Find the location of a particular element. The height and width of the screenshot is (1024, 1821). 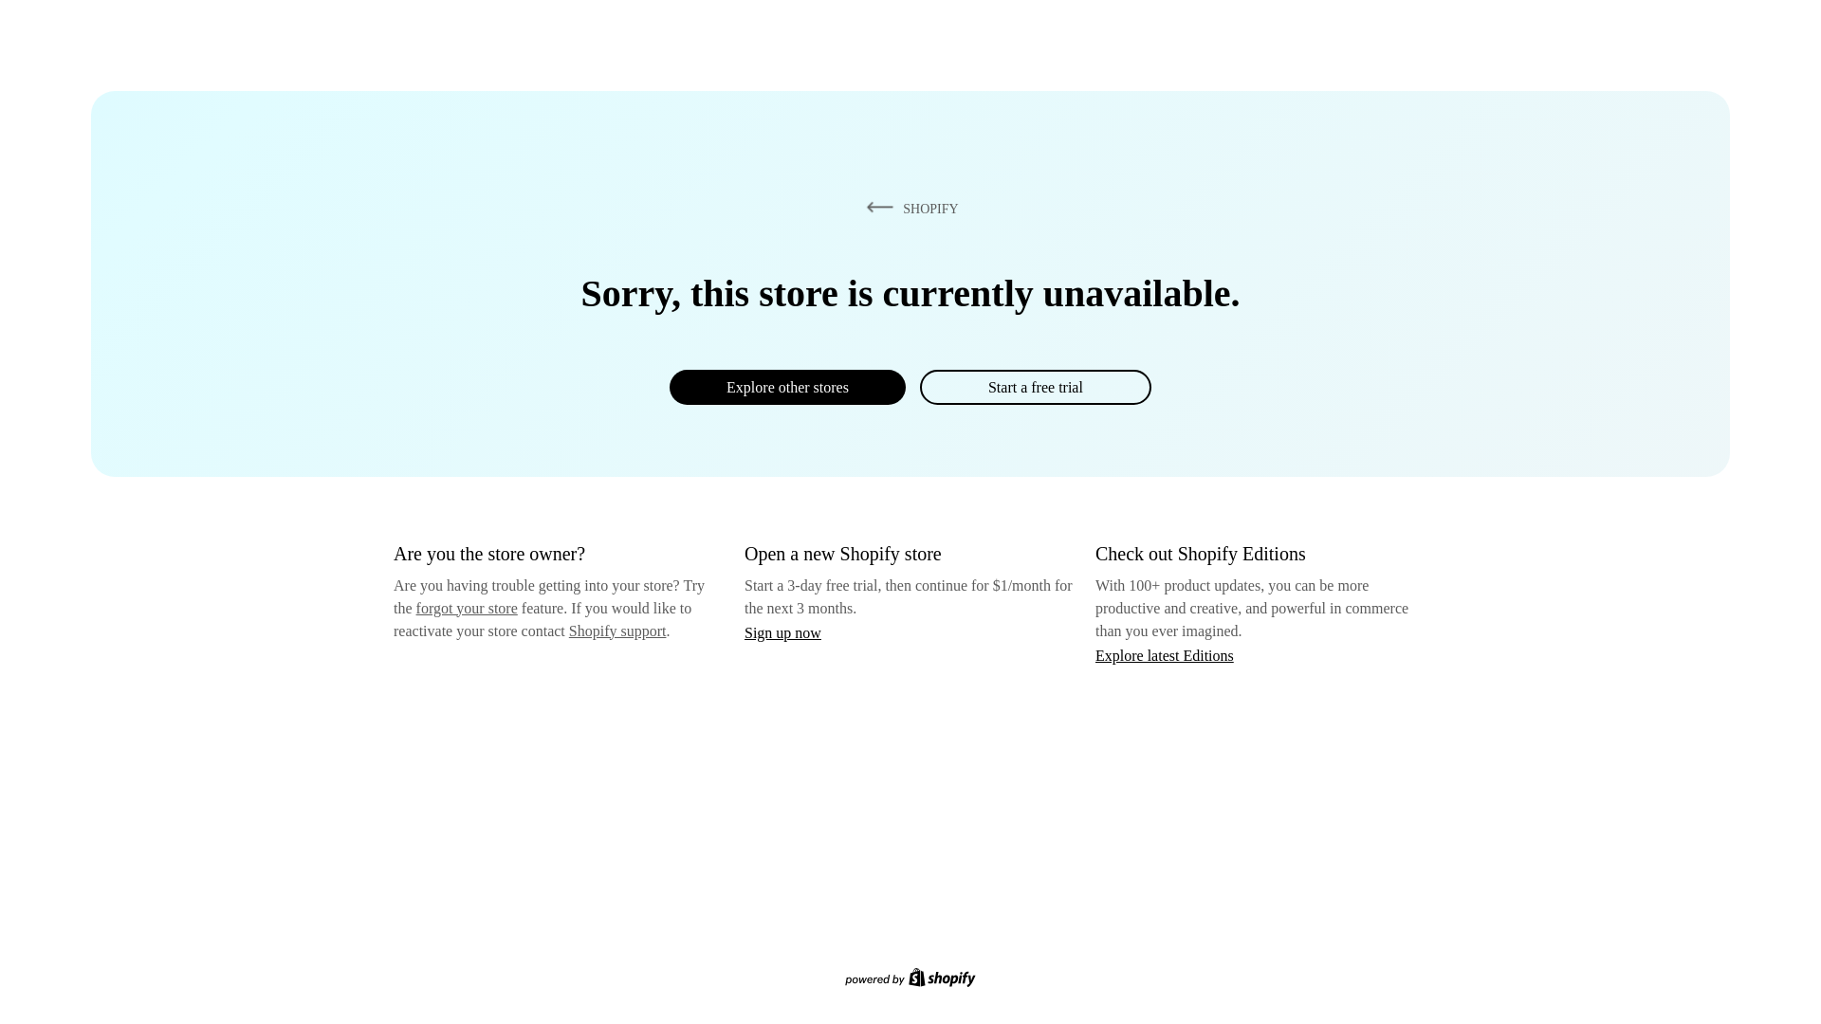

Explore latest Editions is located at coordinates (1165, 654).